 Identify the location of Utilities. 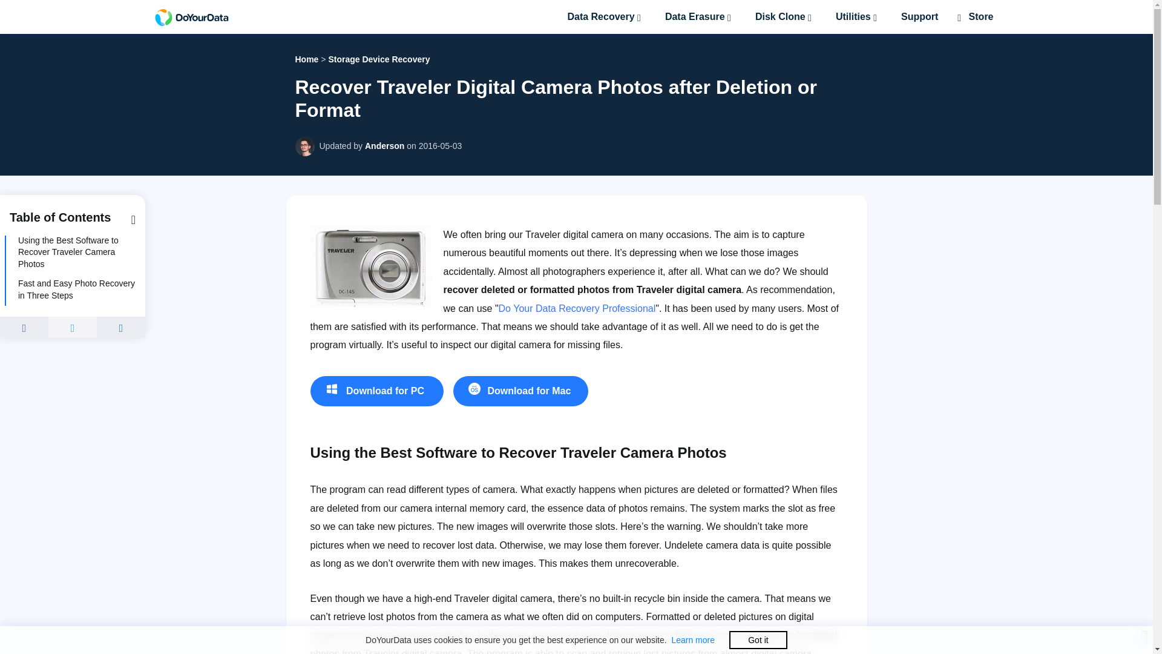
(858, 17).